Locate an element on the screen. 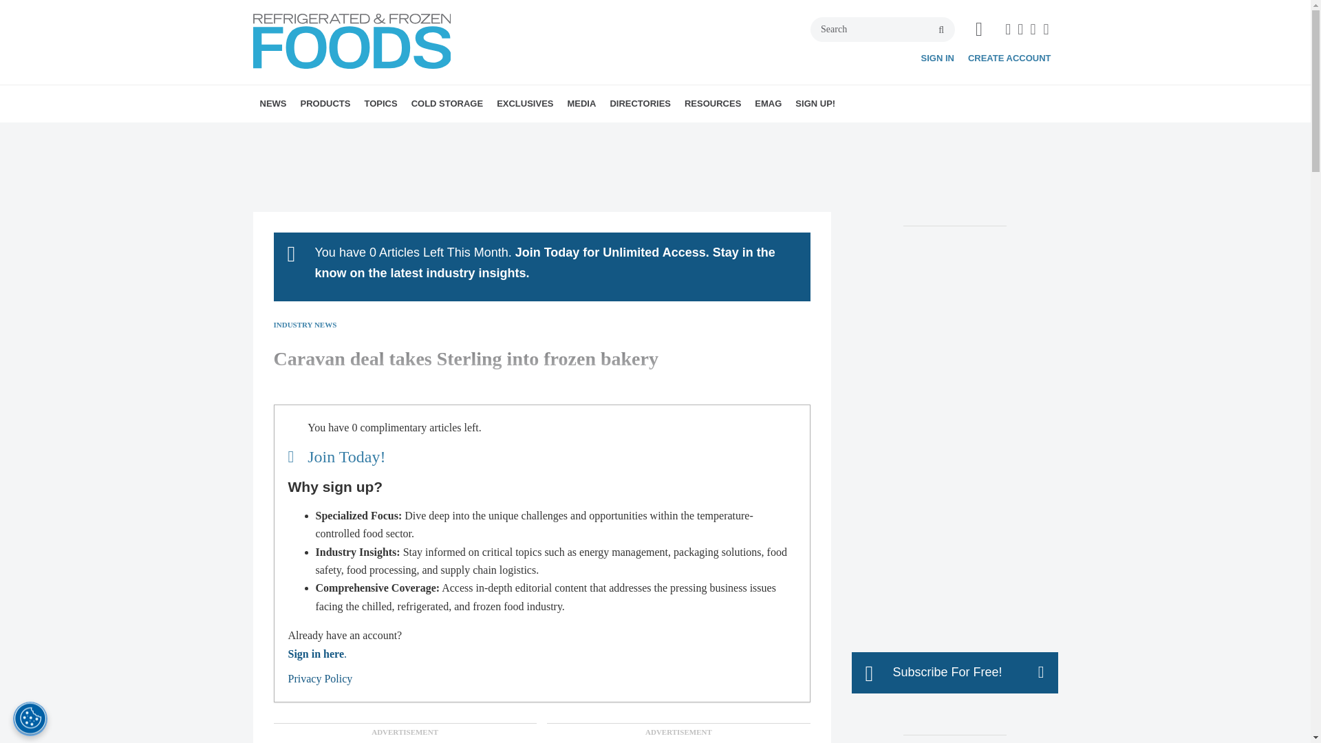 This screenshot has width=1321, height=743. Search is located at coordinates (883, 29).